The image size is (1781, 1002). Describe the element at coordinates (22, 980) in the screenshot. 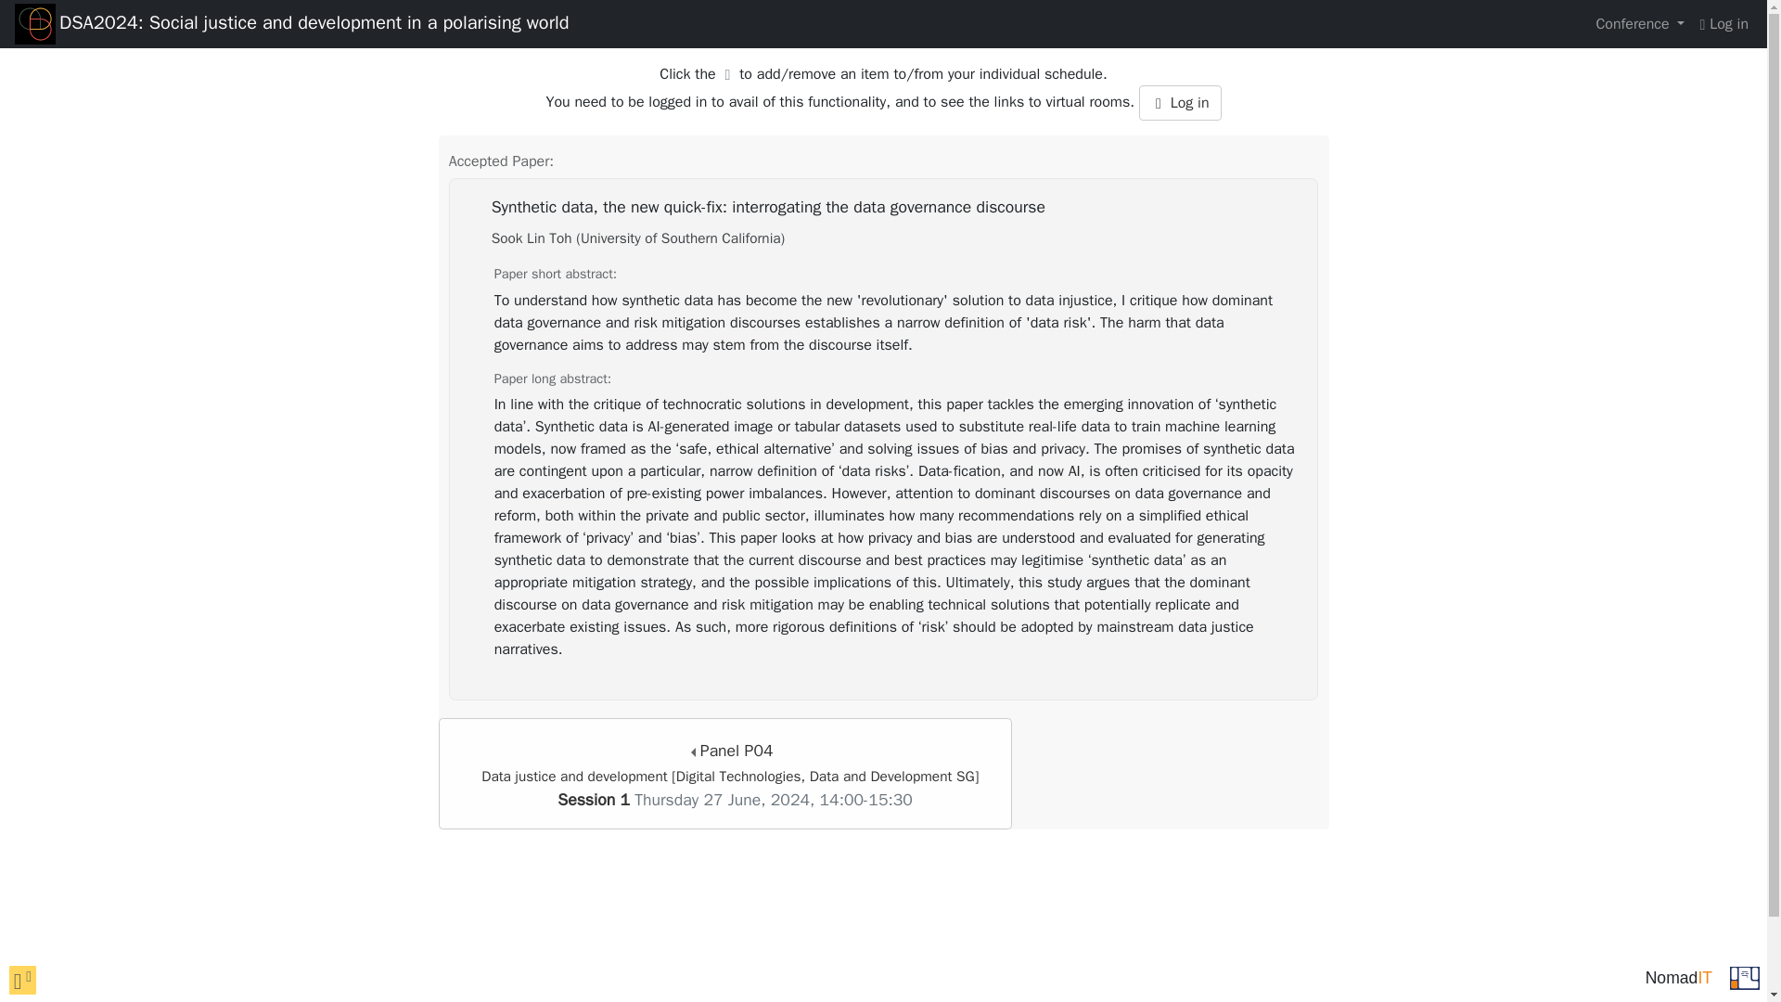

I see `click to toggle popover` at that location.